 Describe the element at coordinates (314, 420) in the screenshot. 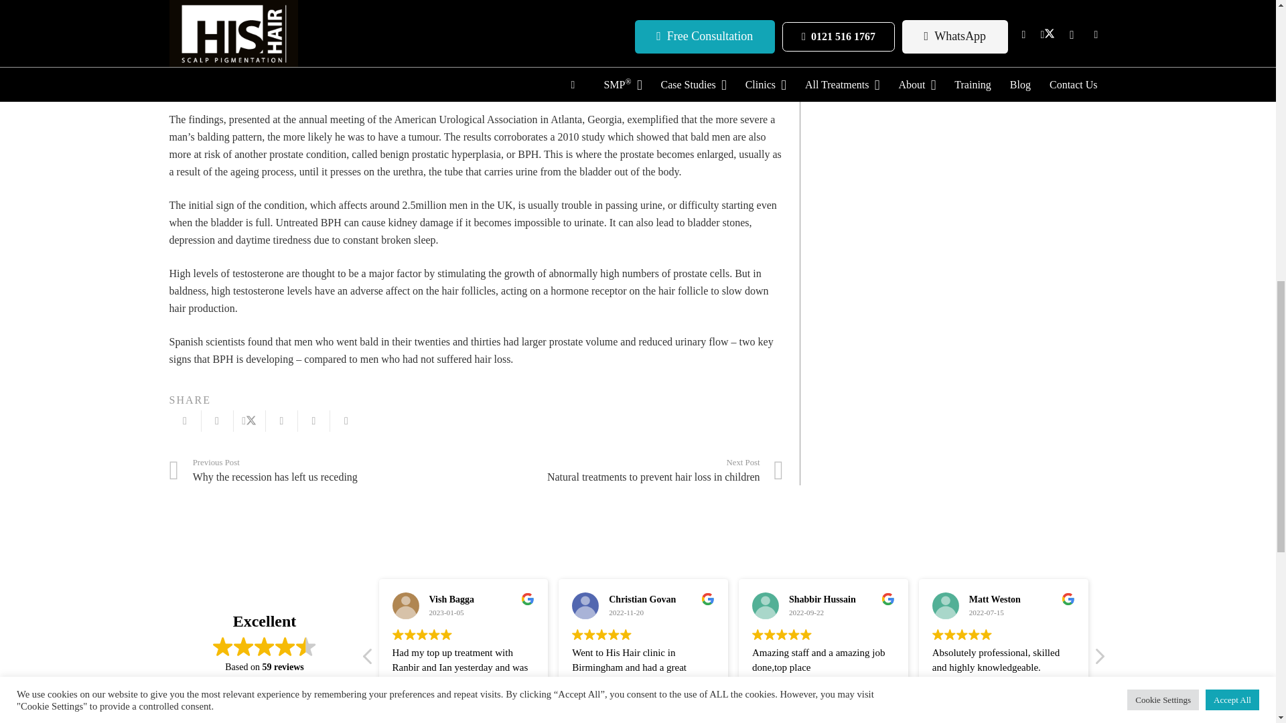

I see `Pin this` at that location.